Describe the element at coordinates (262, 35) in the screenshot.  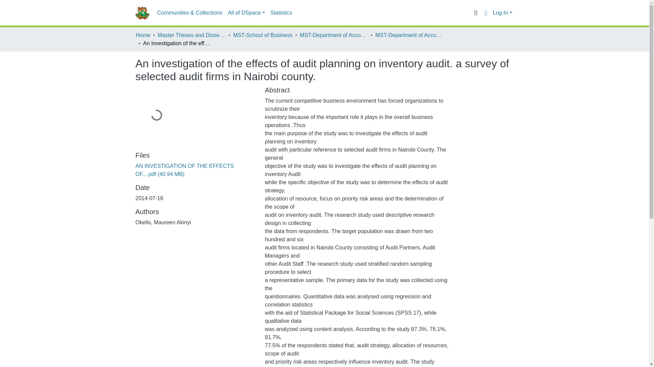
I see `MST-School of Business` at that location.